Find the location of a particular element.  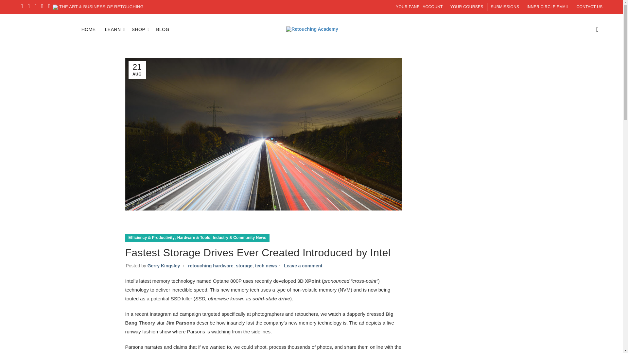

YOUR COURSES is located at coordinates (467, 7).